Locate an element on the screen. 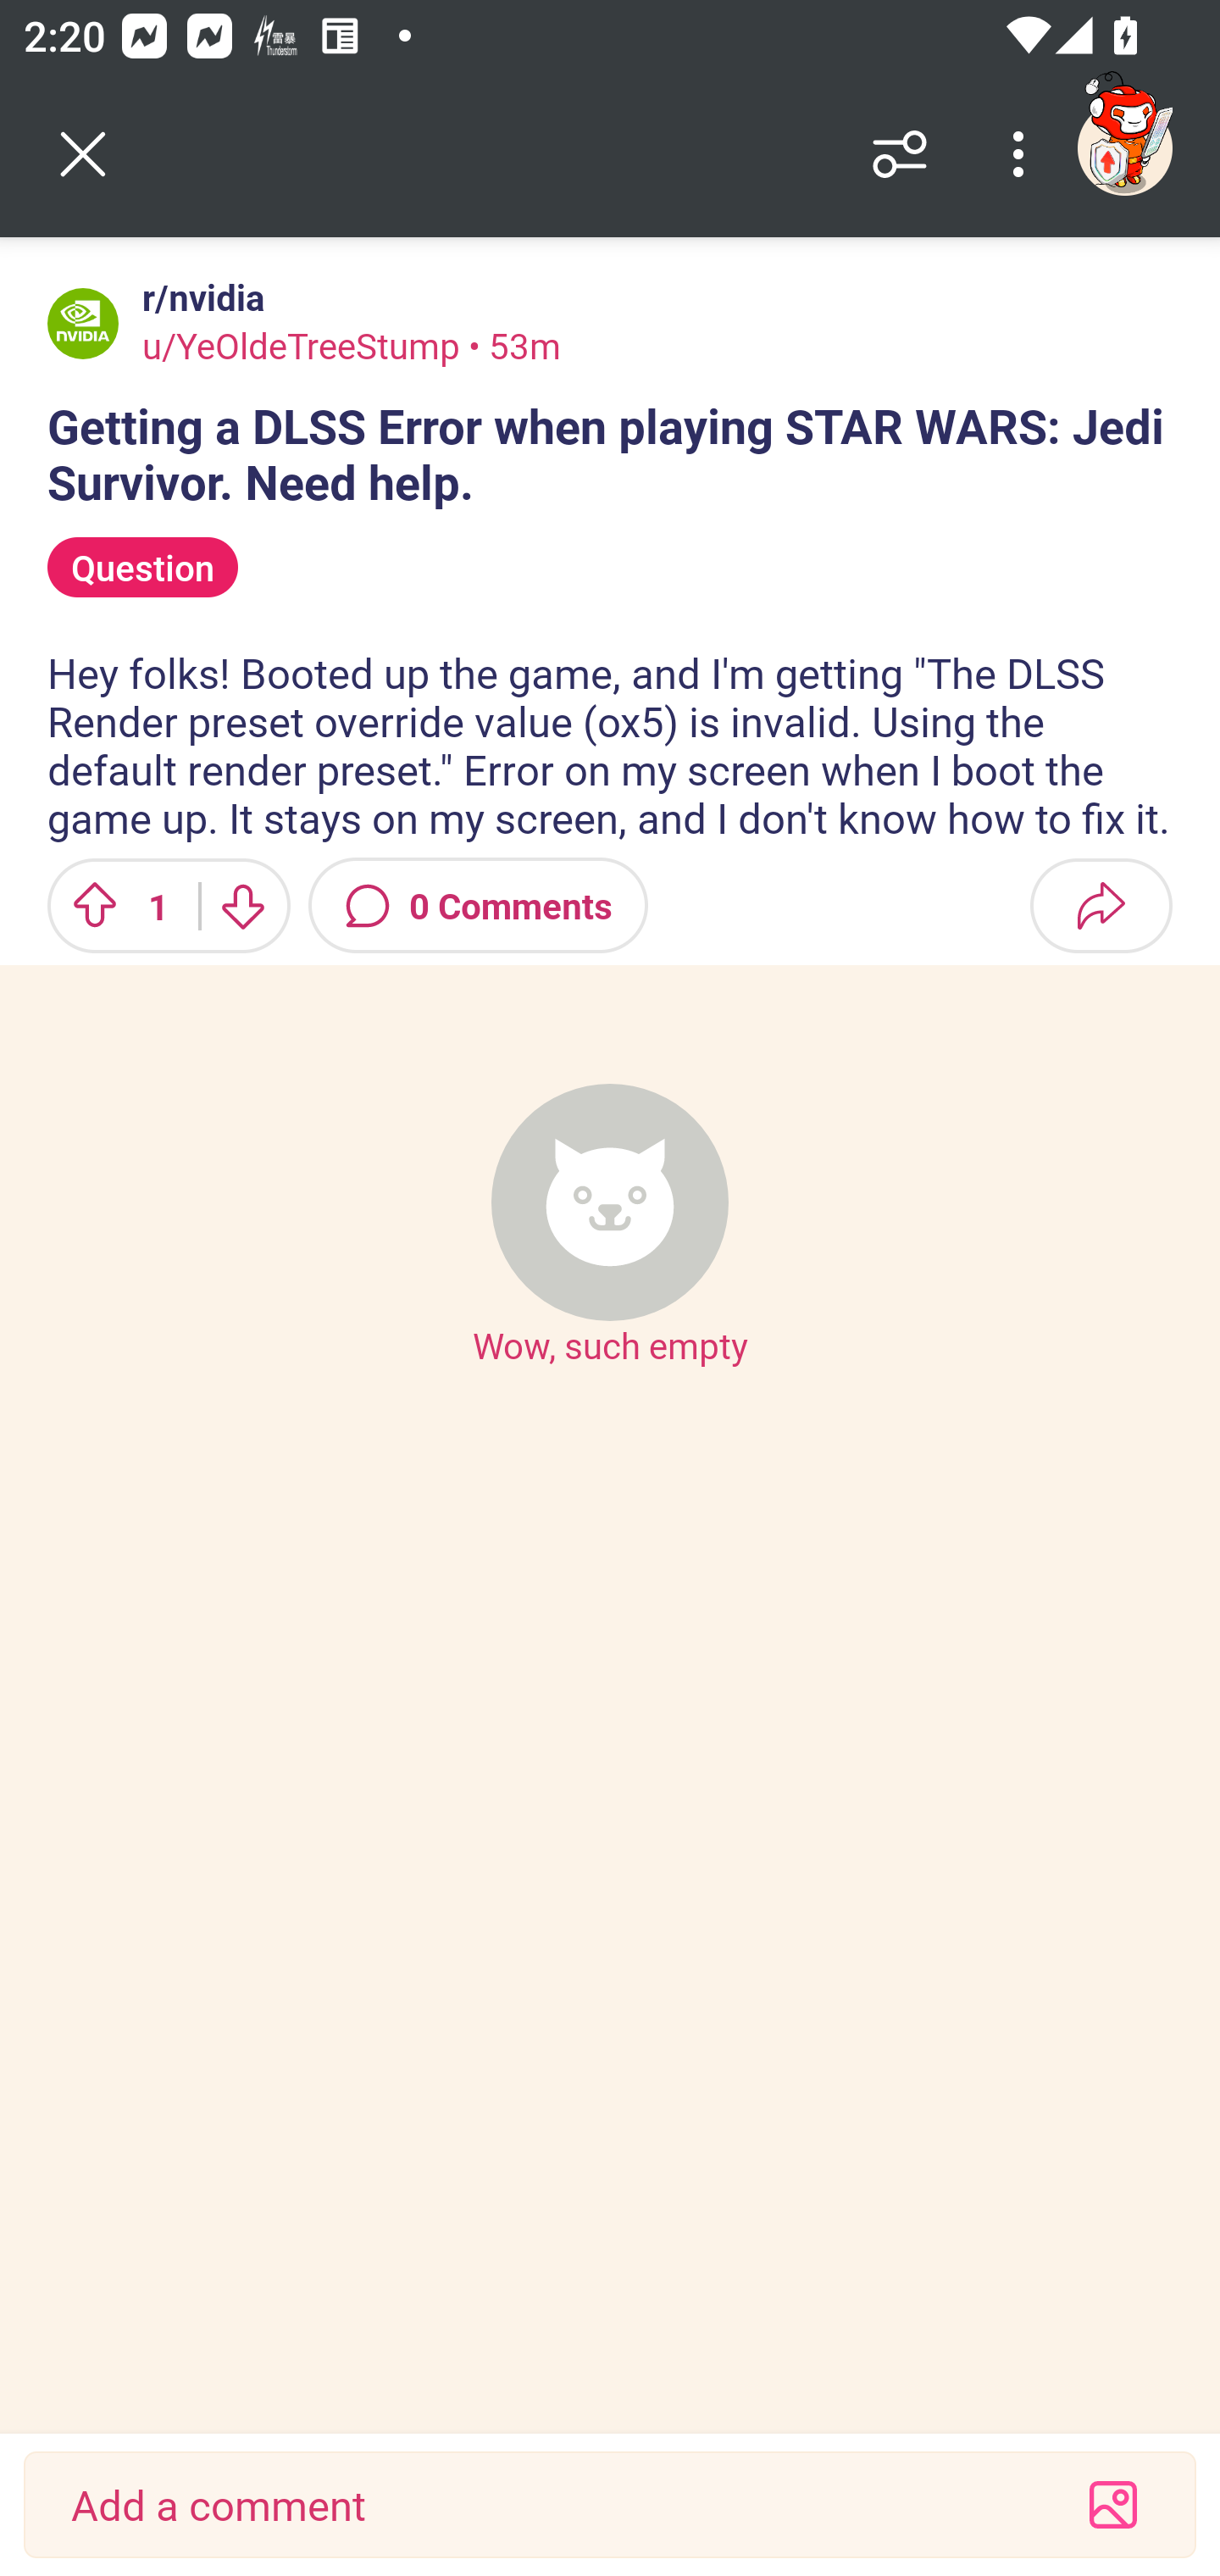 Image resolution: width=1220 pixels, height=2576 pixels. Sort comments is located at coordinates (900, 154).